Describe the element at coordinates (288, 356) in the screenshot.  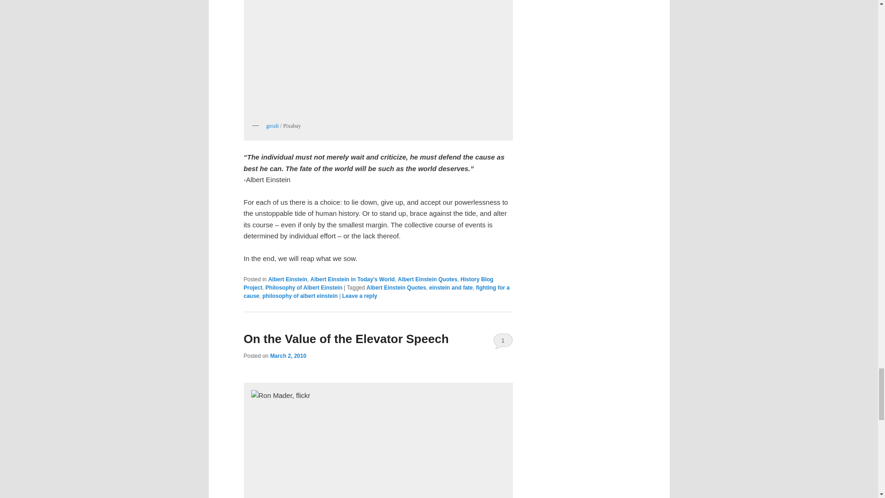
I see `7:41 pm` at that location.